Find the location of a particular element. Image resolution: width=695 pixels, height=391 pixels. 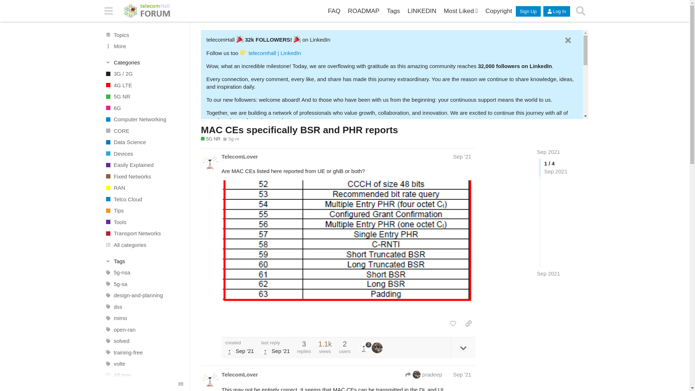

solved is located at coordinates (141, 341).